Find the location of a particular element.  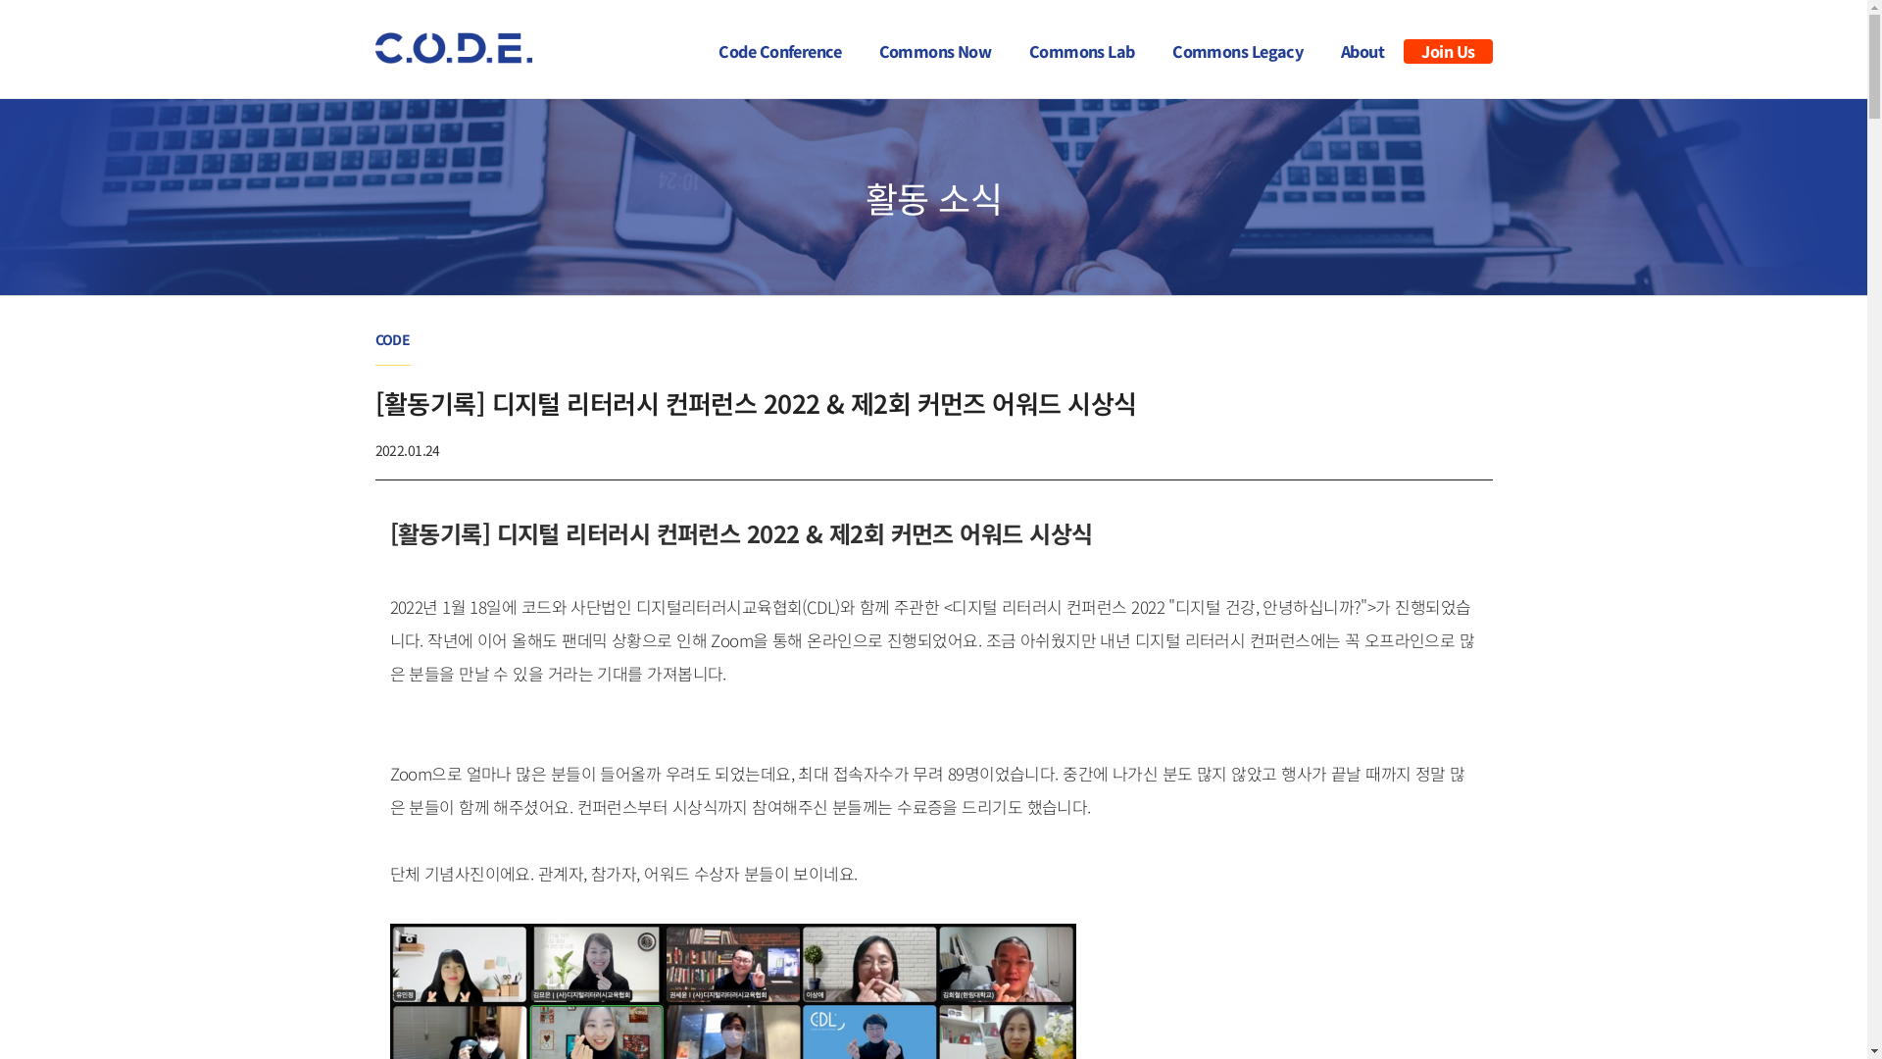

About is located at coordinates (1362, 49).